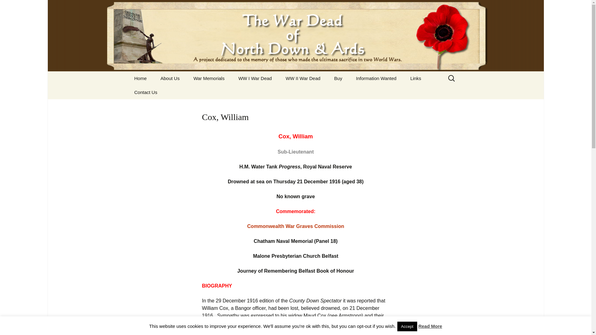 Image resolution: width=596 pixels, height=335 pixels. What do you see at coordinates (407, 326) in the screenshot?
I see `Accept` at bounding box center [407, 326].